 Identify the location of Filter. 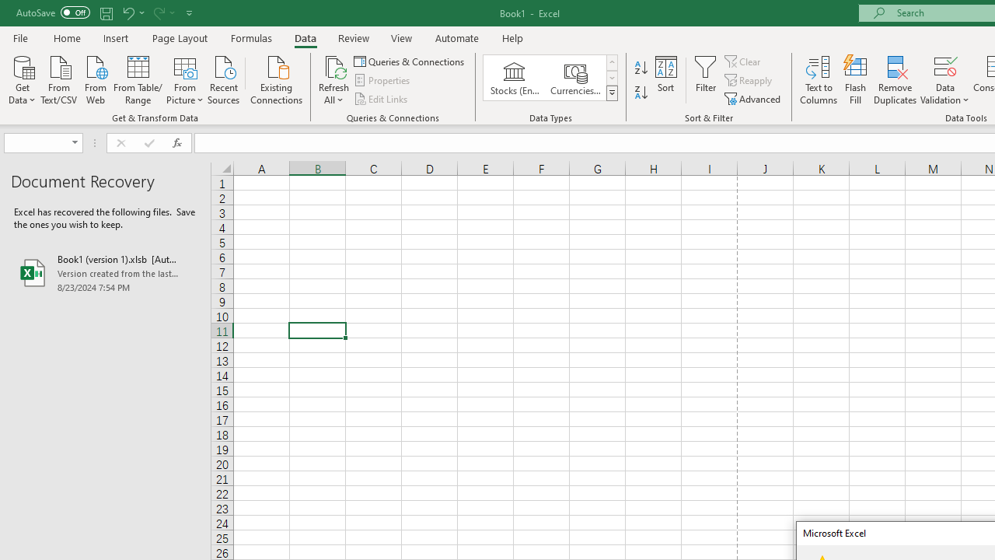
(706, 79).